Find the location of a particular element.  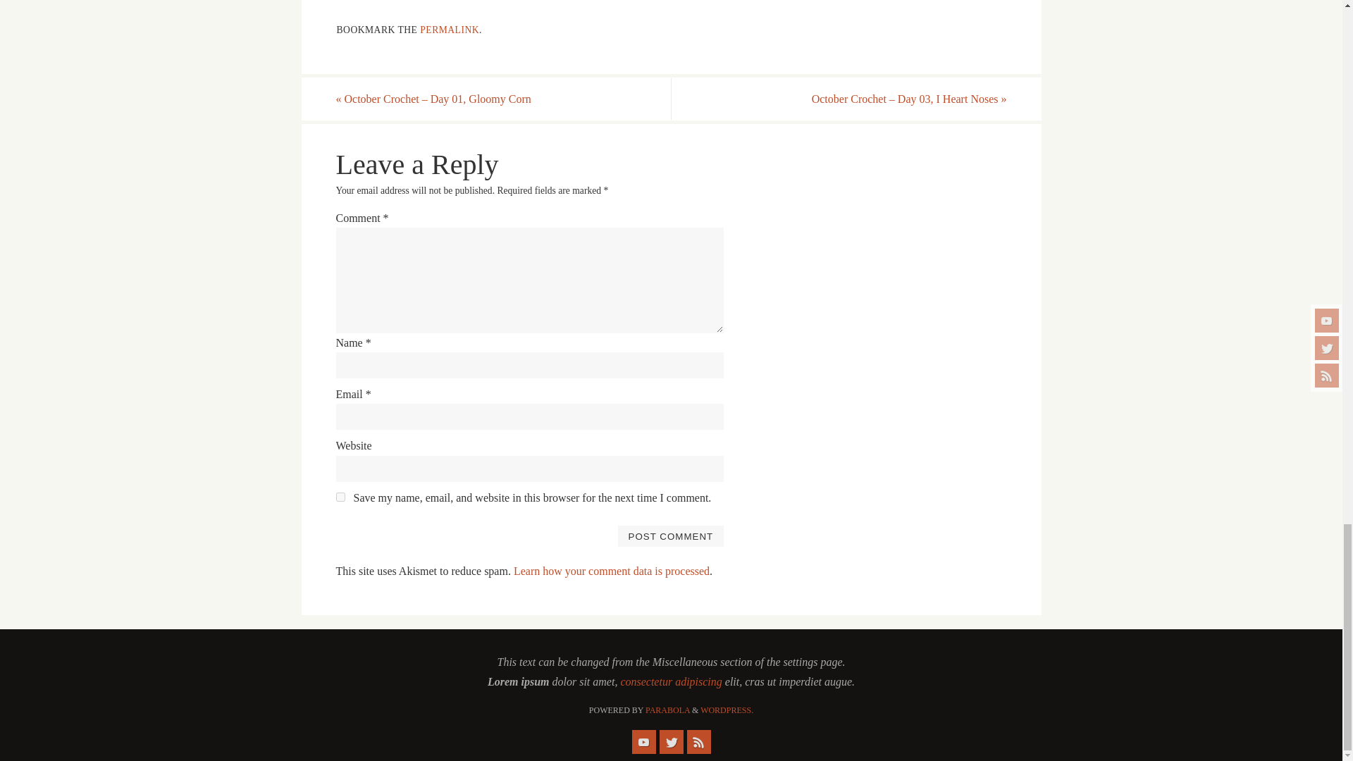

WORDPRESS. is located at coordinates (727, 710).